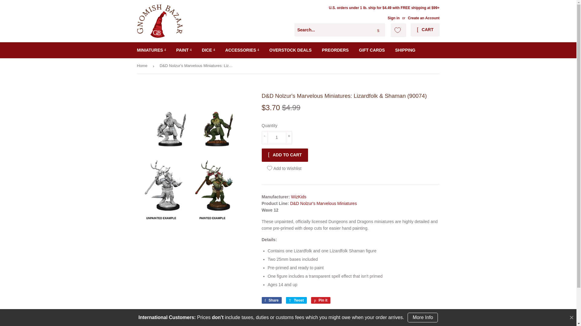 Image resolution: width=581 pixels, height=326 pixels. Describe the element at coordinates (299, 197) in the screenshot. I see `Manufacturer: WizKids` at that location.